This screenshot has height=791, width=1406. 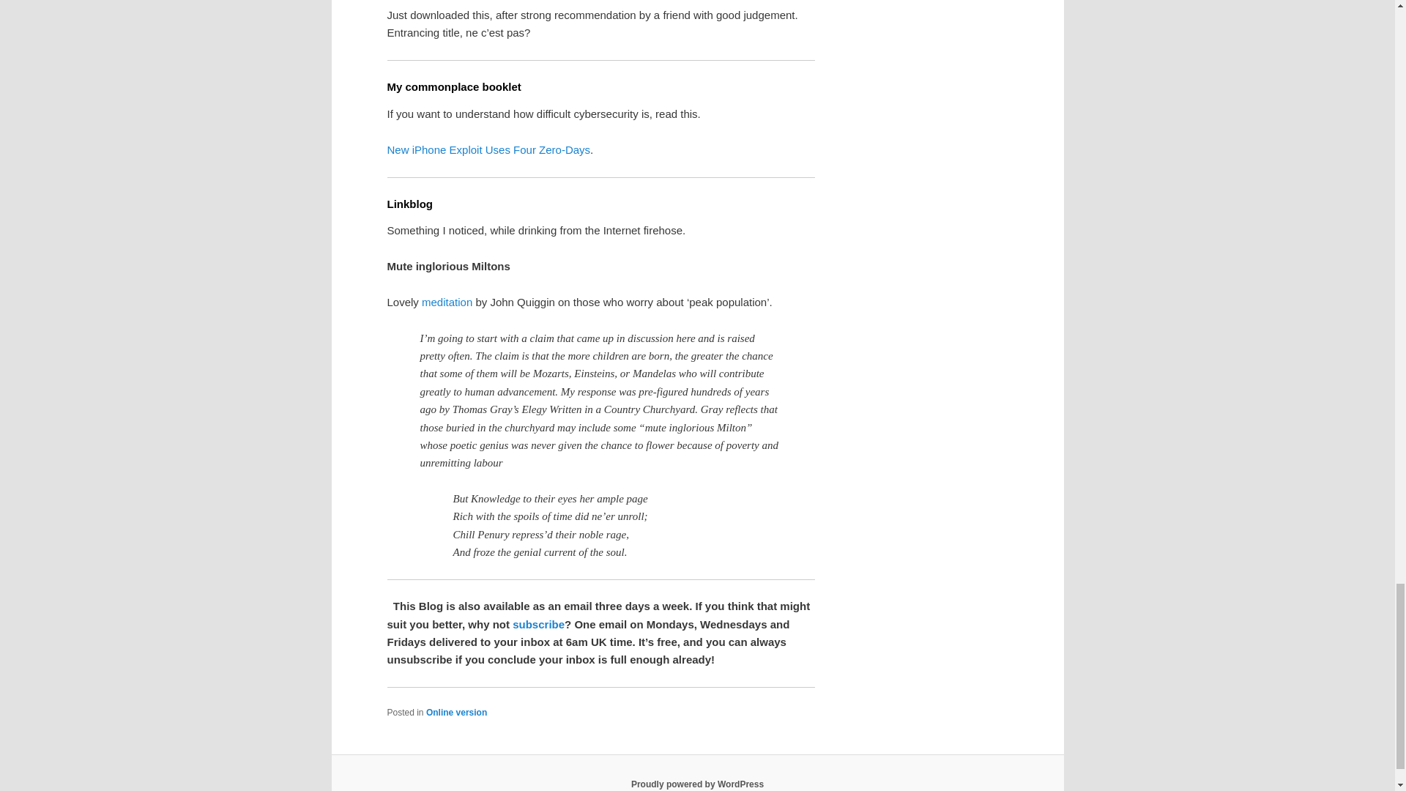 What do you see at coordinates (447, 302) in the screenshot?
I see `meditation` at bounding box center [447, 302].